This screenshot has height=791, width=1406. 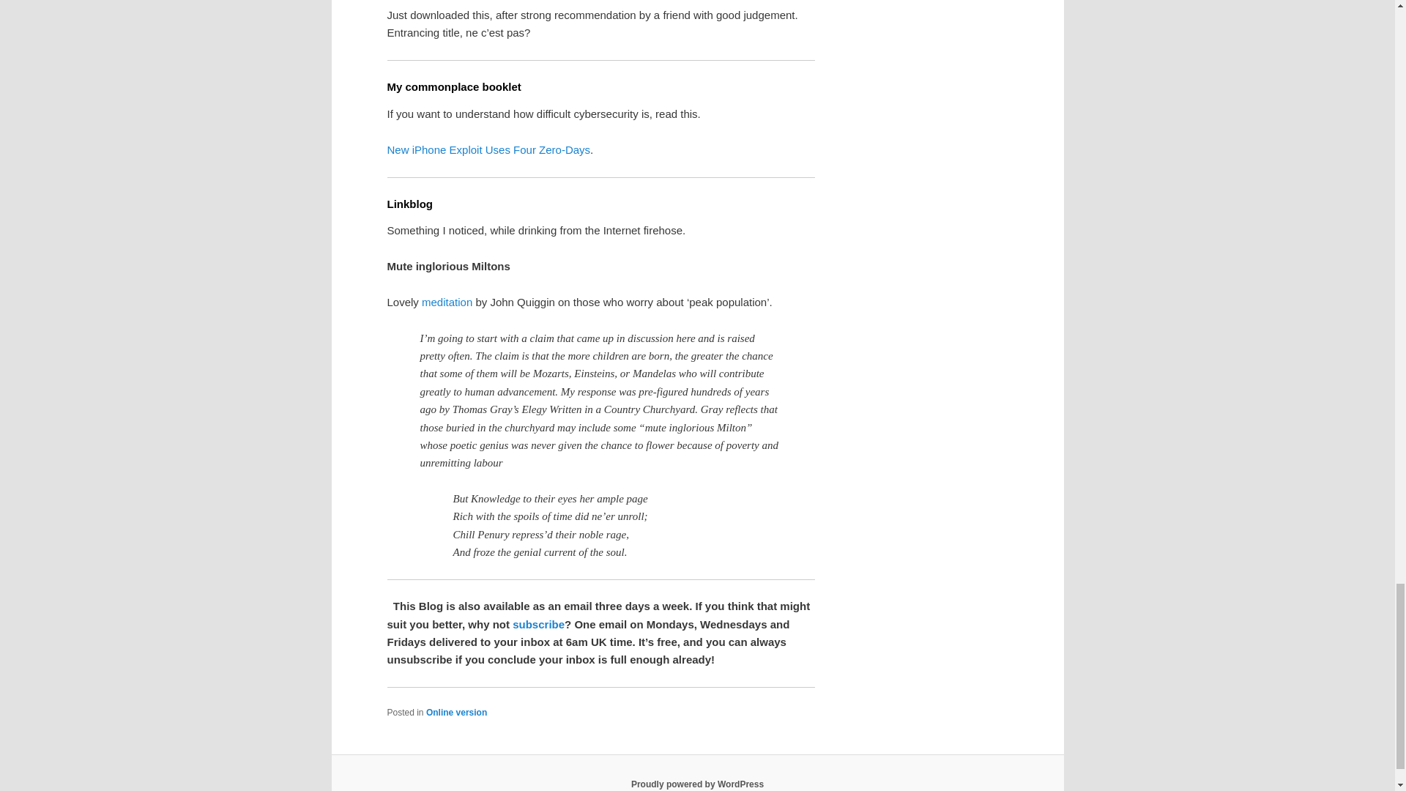 What do you see at coordinates (447, 302) in the screenshot?
I see `meditation` at bounding box center [447, 302].